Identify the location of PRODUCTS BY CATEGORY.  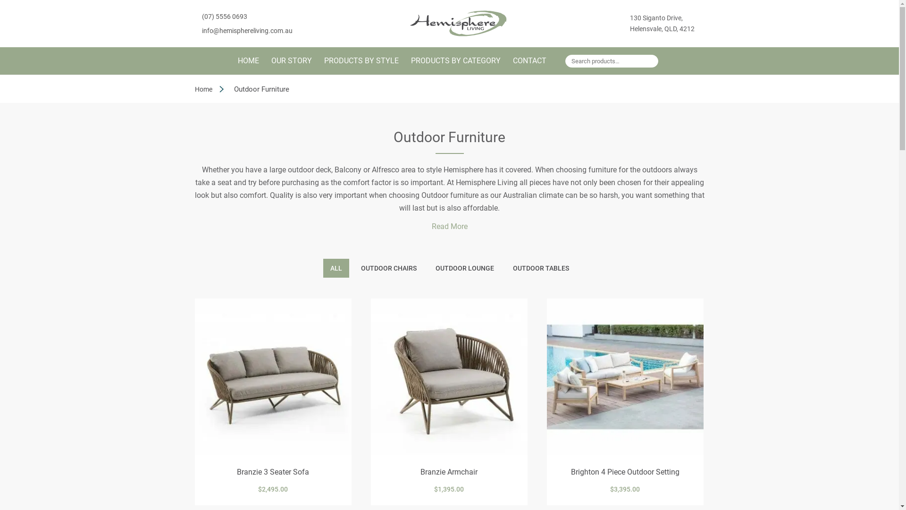
(456, 66).